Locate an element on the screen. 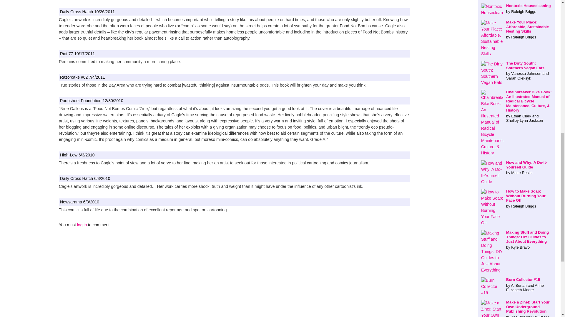 The image size is (565, 317). log in is located at coordinates (82, 225).